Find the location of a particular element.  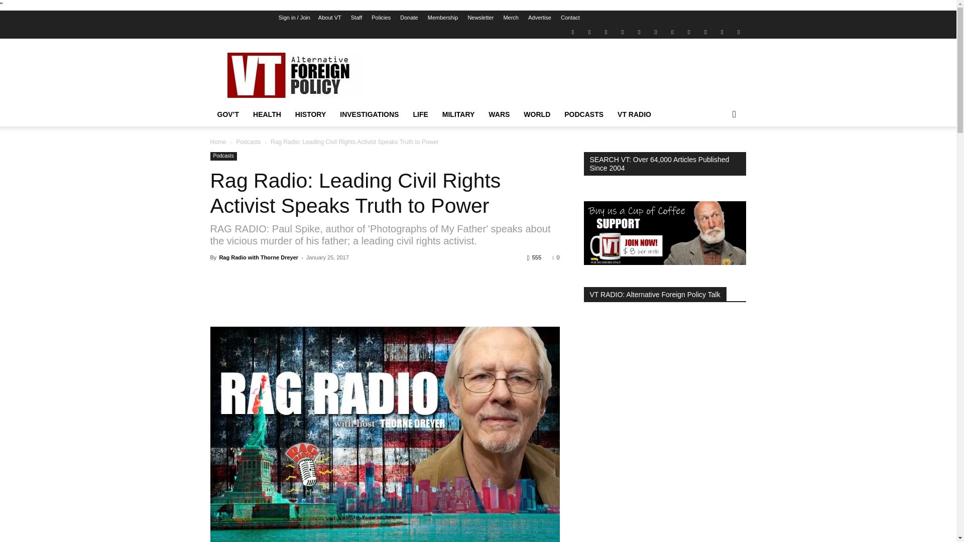

RSS is located at coordinates (655, 31).